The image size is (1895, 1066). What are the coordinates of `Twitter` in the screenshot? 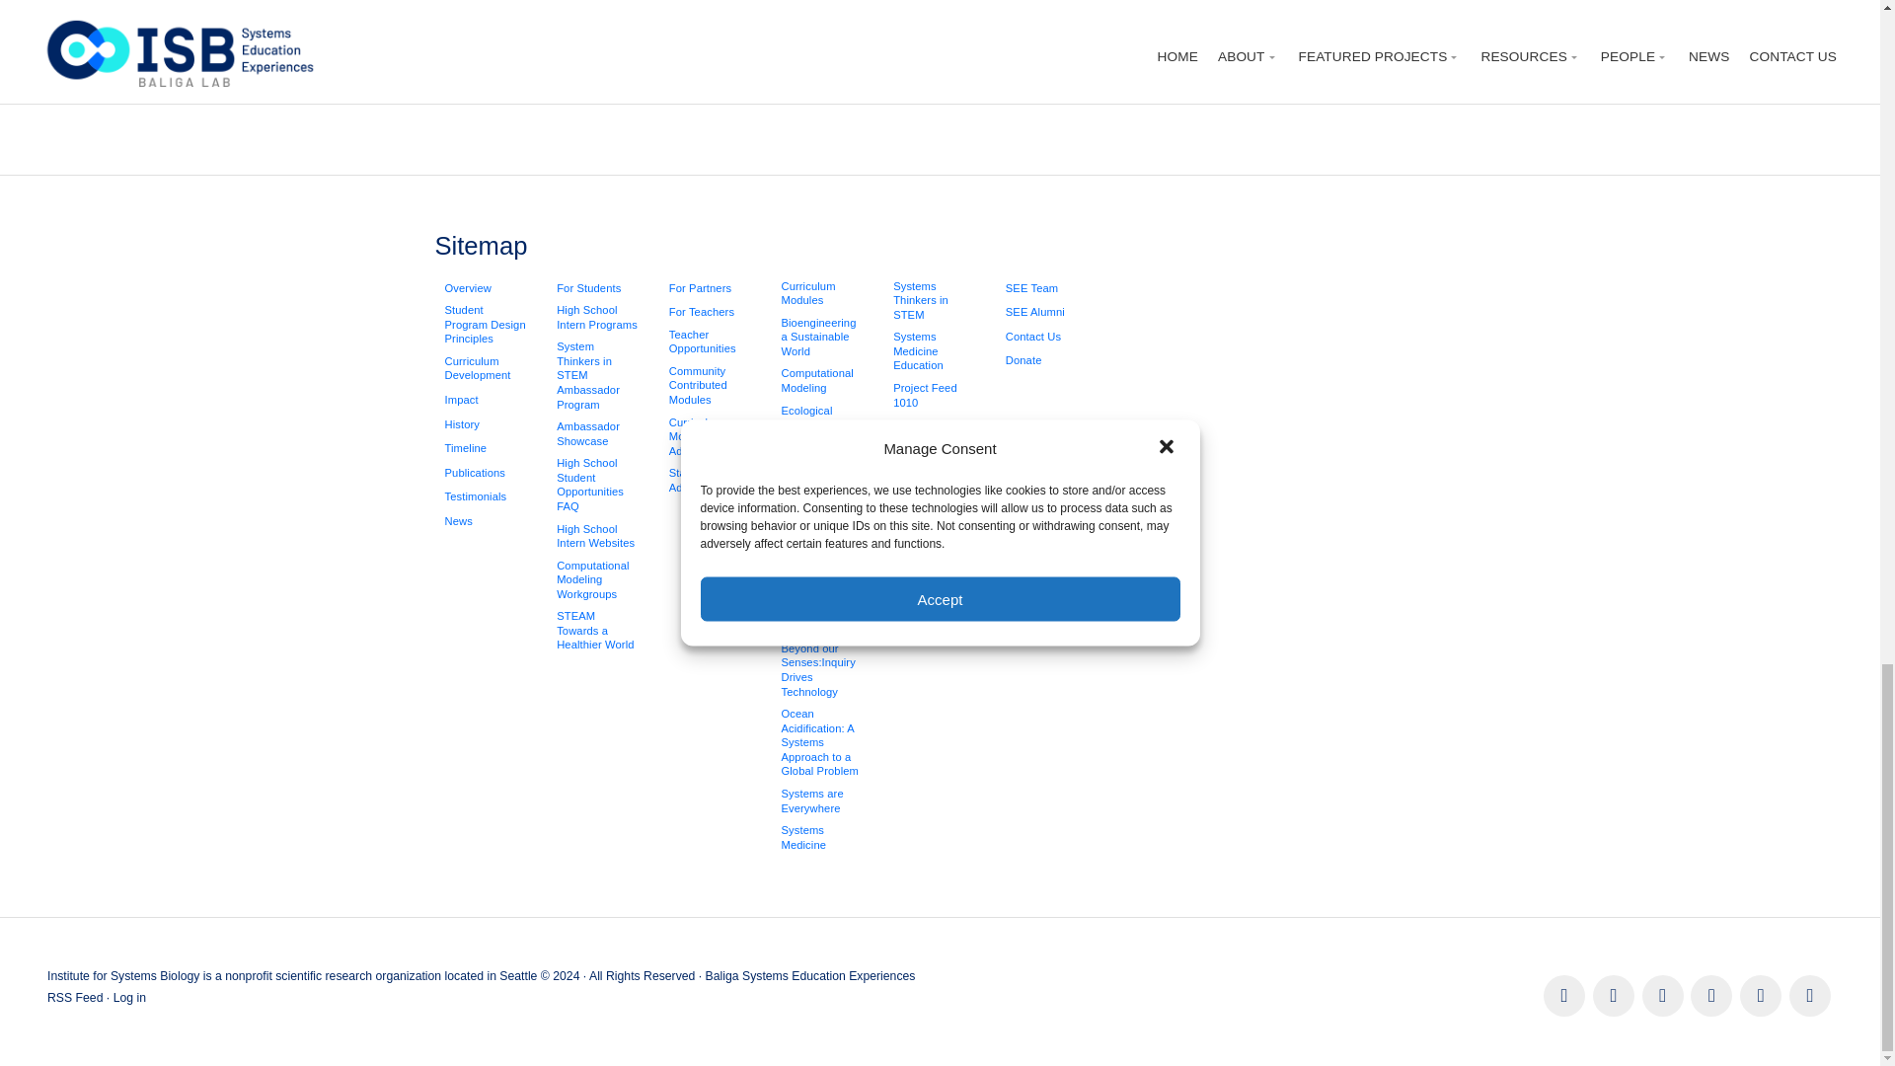 It's located at (1613, 996).